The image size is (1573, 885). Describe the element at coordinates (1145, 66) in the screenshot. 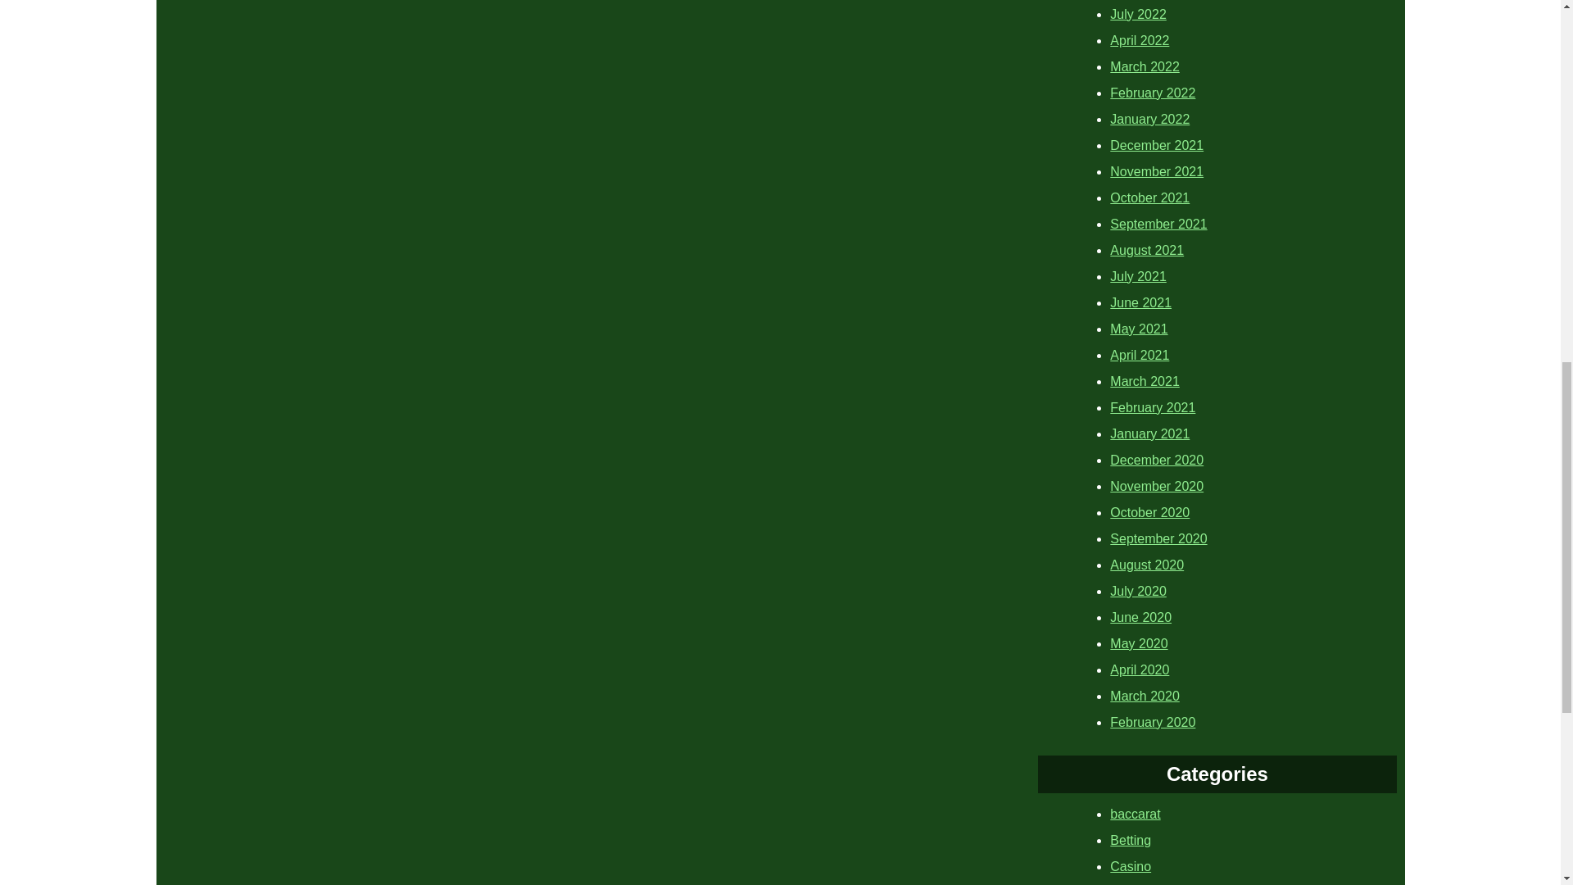

I see `March 2022` at that location.